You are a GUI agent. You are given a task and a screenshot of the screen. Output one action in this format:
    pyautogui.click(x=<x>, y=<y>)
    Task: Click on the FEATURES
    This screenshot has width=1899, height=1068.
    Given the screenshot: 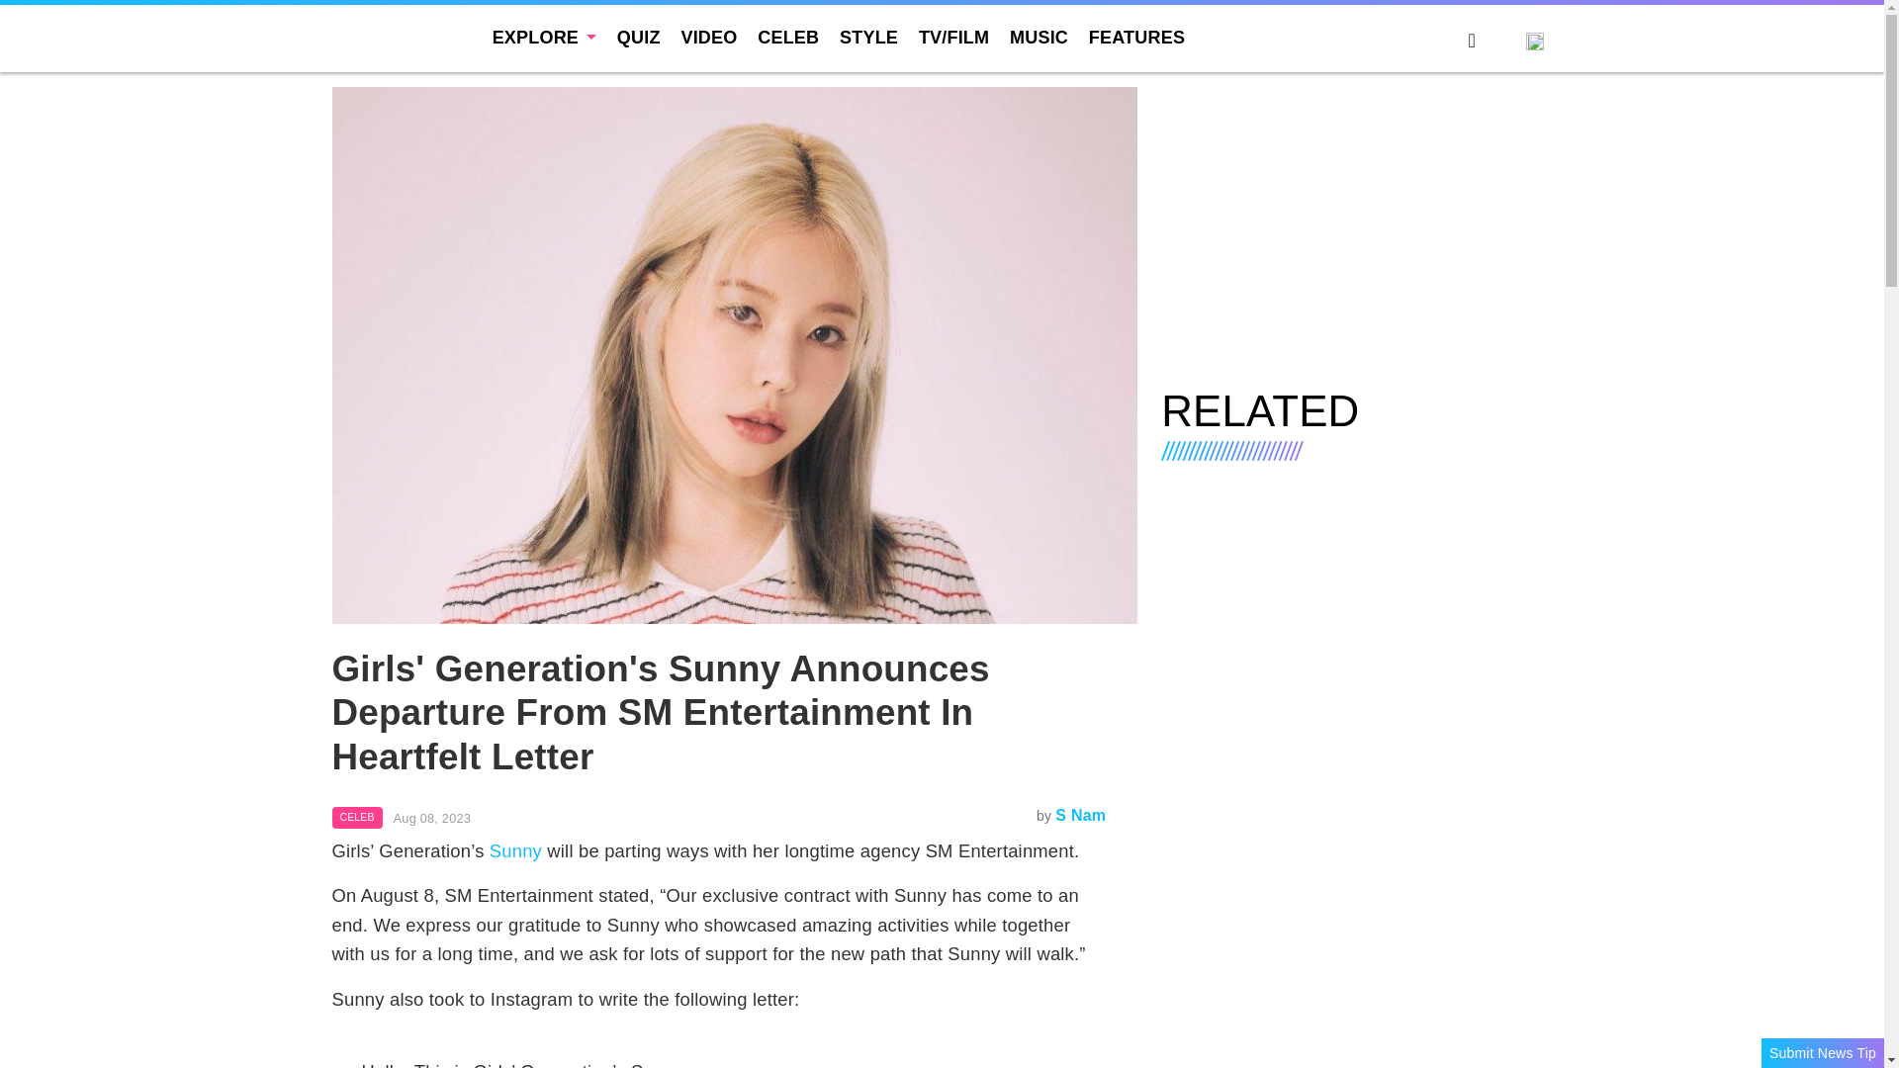 What is the action you would take?
    pyautogui.click(x=1136, y=38)
    